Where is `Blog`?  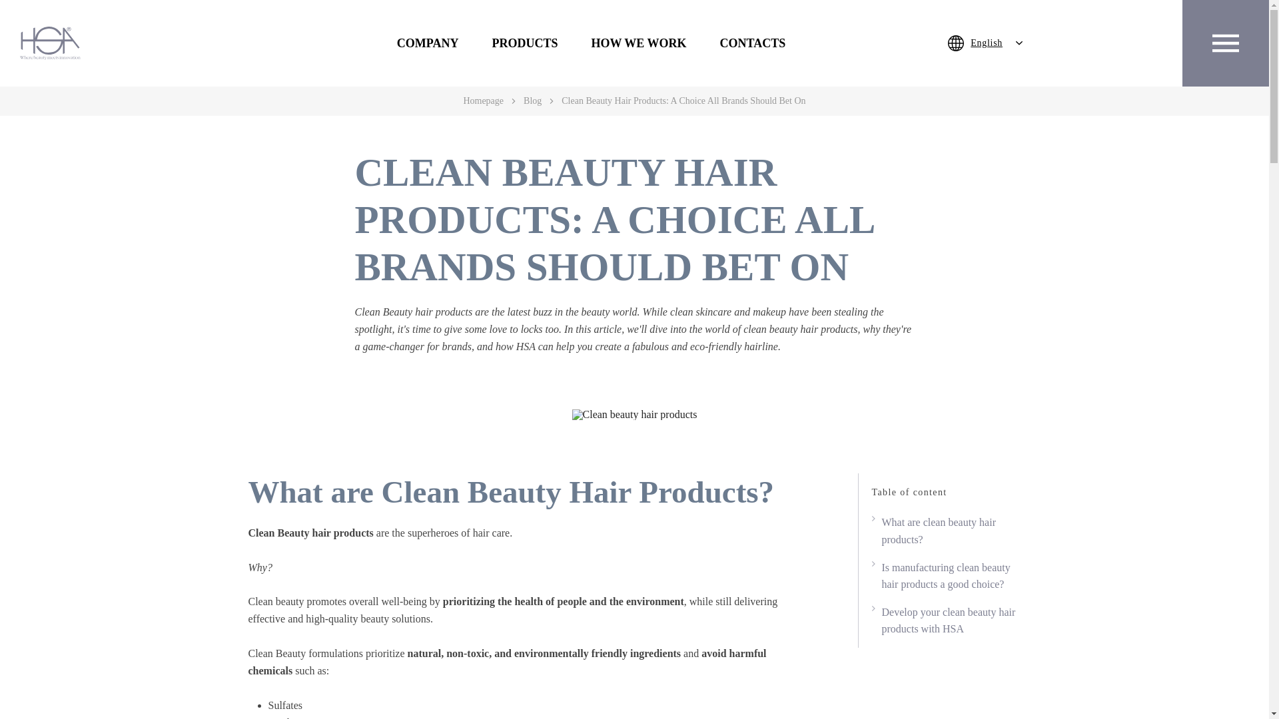
Blog is located at coordinates (532, 100).